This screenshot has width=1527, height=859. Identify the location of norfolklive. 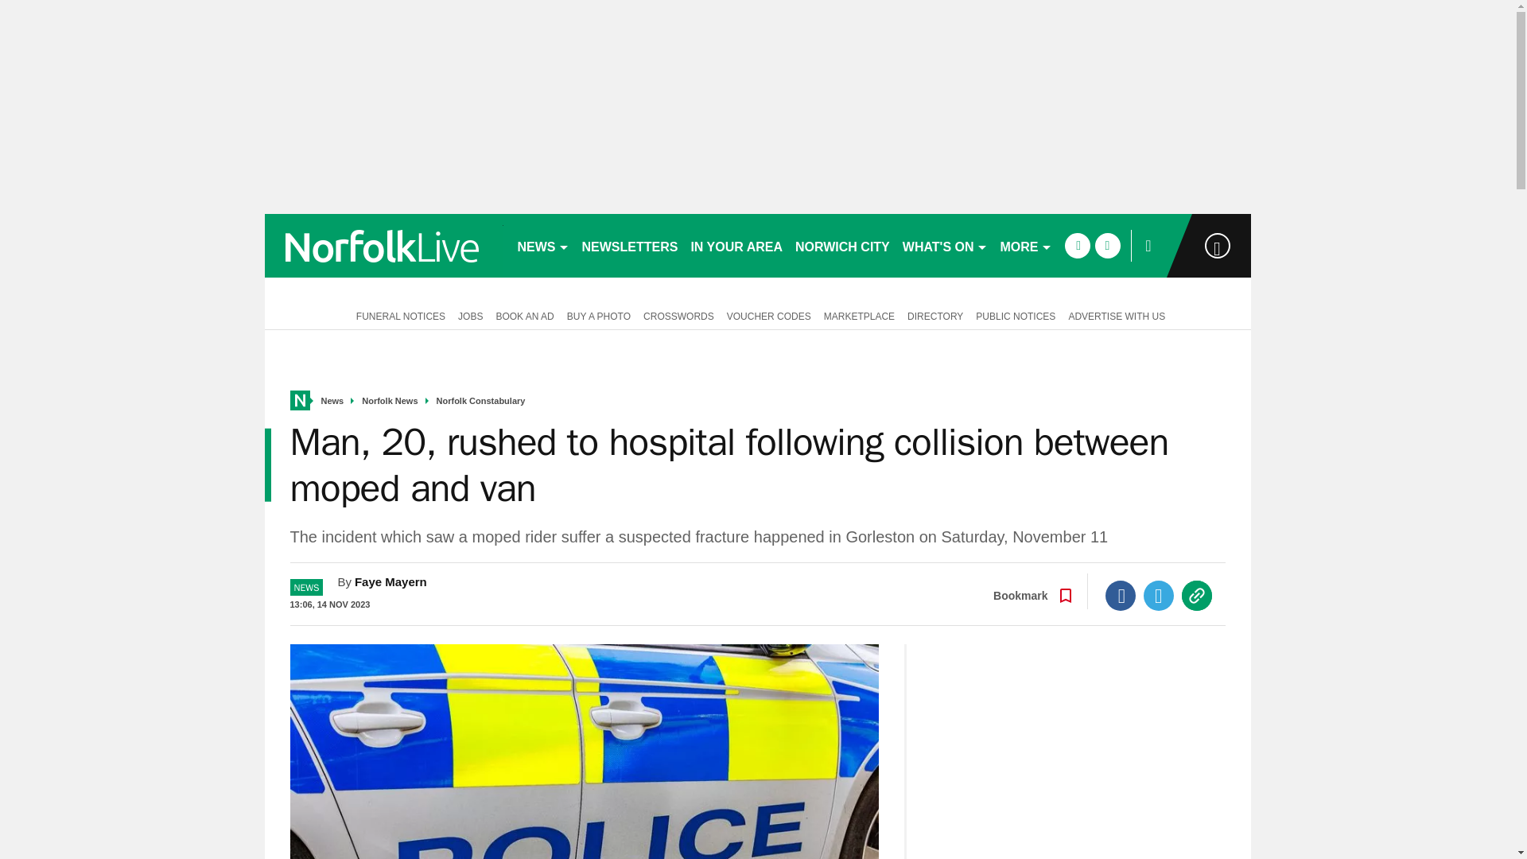
(383, 245).